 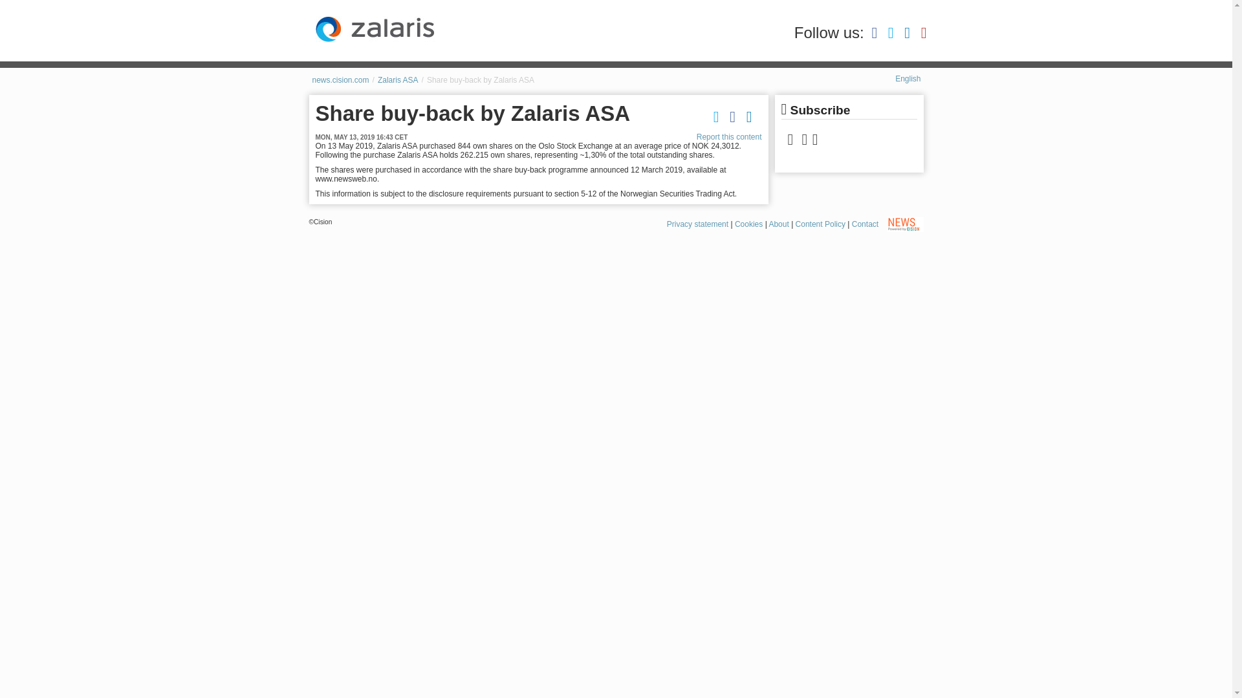 What do you see at coordinates (908, 78) in the screenshot?
I see `English` at bounding box center [908, 78].